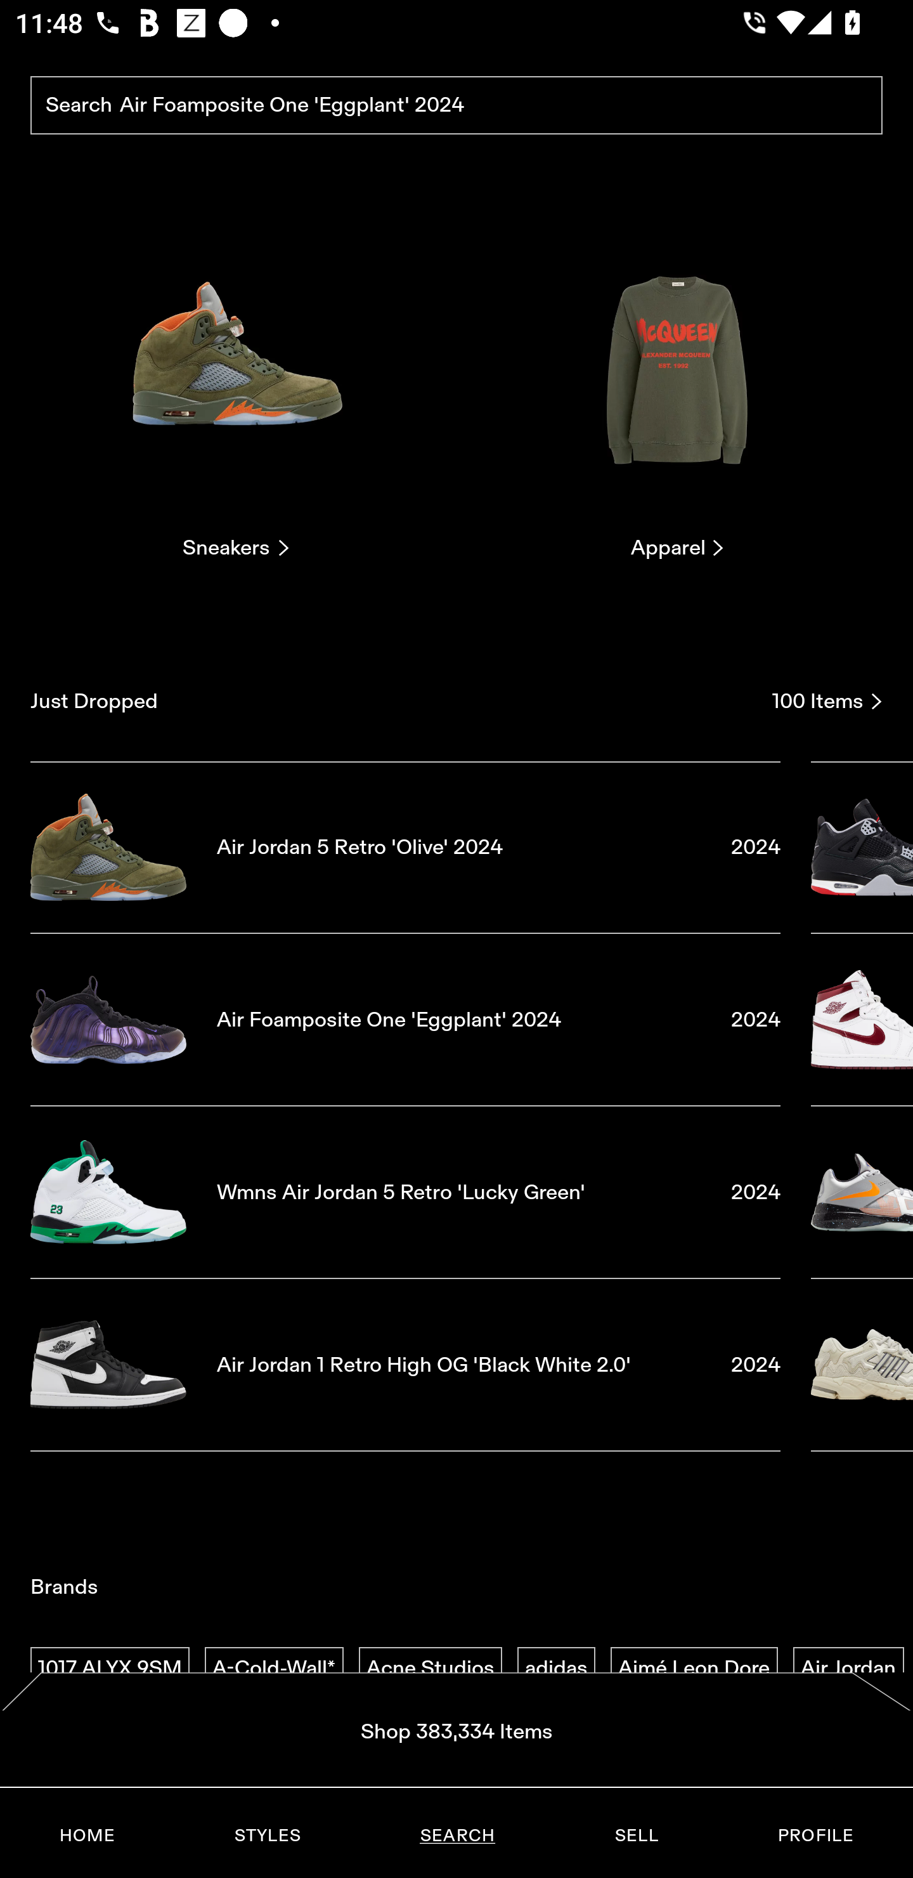  Describe the element at coordinates (405, 1365) in the screenshot. I see `Air Jordan 1 Retro High OG 'Black White 2.0' 2024` at that location.